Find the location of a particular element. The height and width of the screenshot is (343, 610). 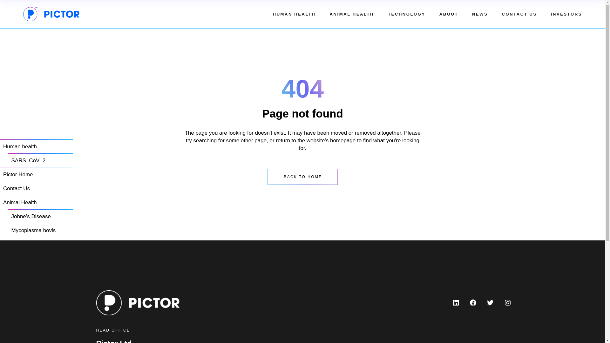

CONTACT US is located at coordinates (519, 14).